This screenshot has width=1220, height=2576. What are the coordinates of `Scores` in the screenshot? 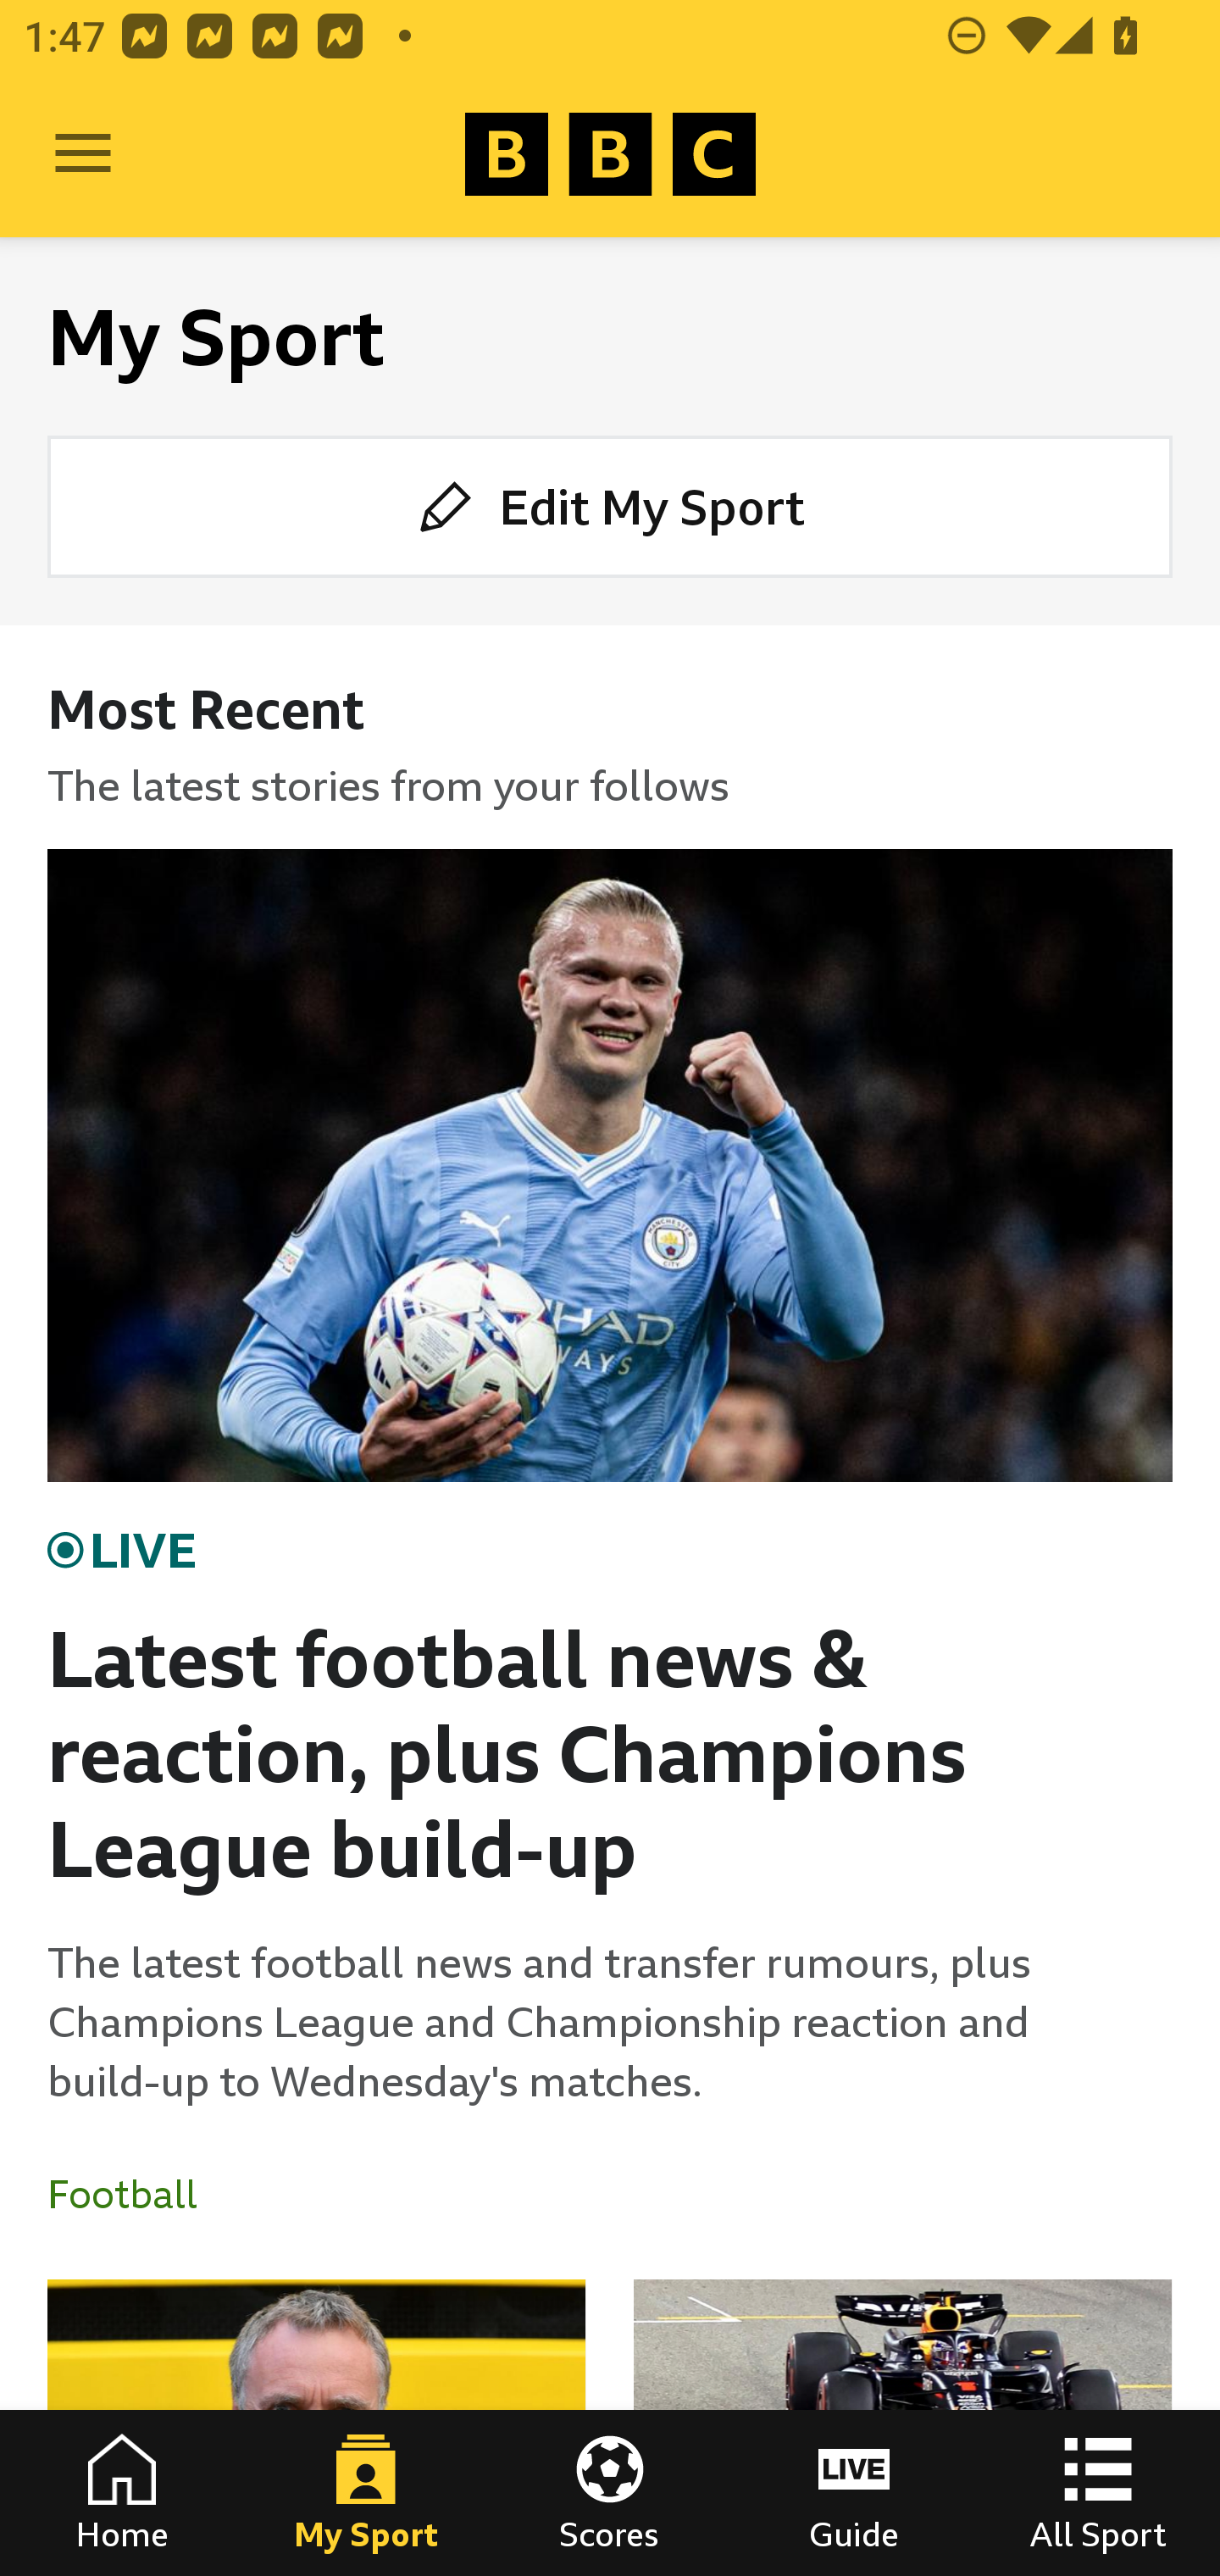 It's located at (610, 2493).